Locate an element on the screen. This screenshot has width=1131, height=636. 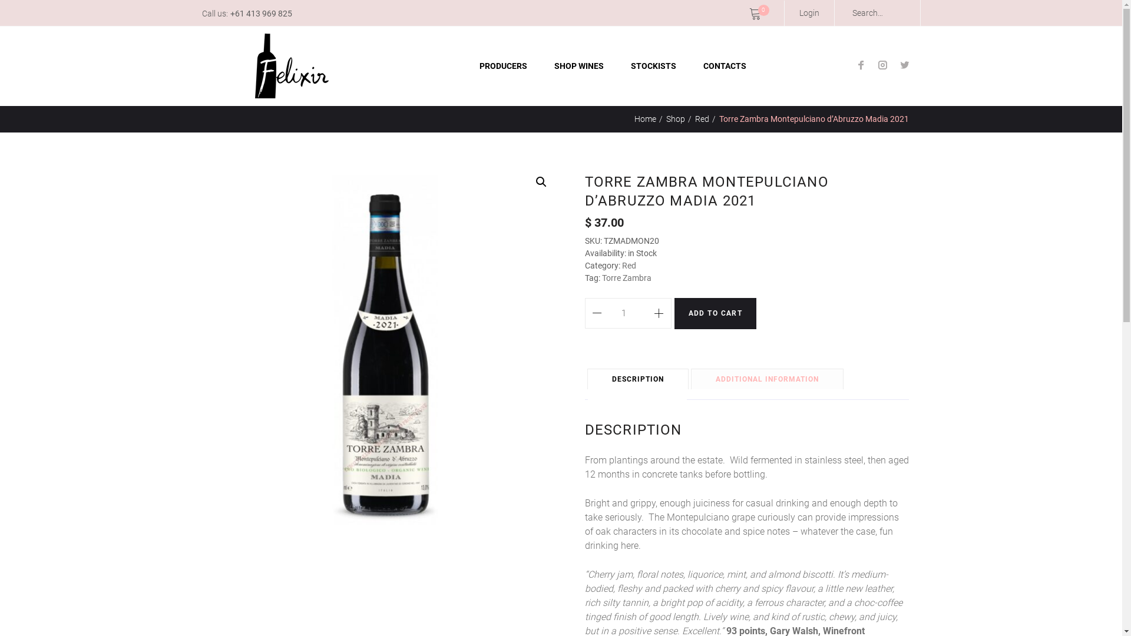
SHOP WINES is located at coordinates (579, 66).